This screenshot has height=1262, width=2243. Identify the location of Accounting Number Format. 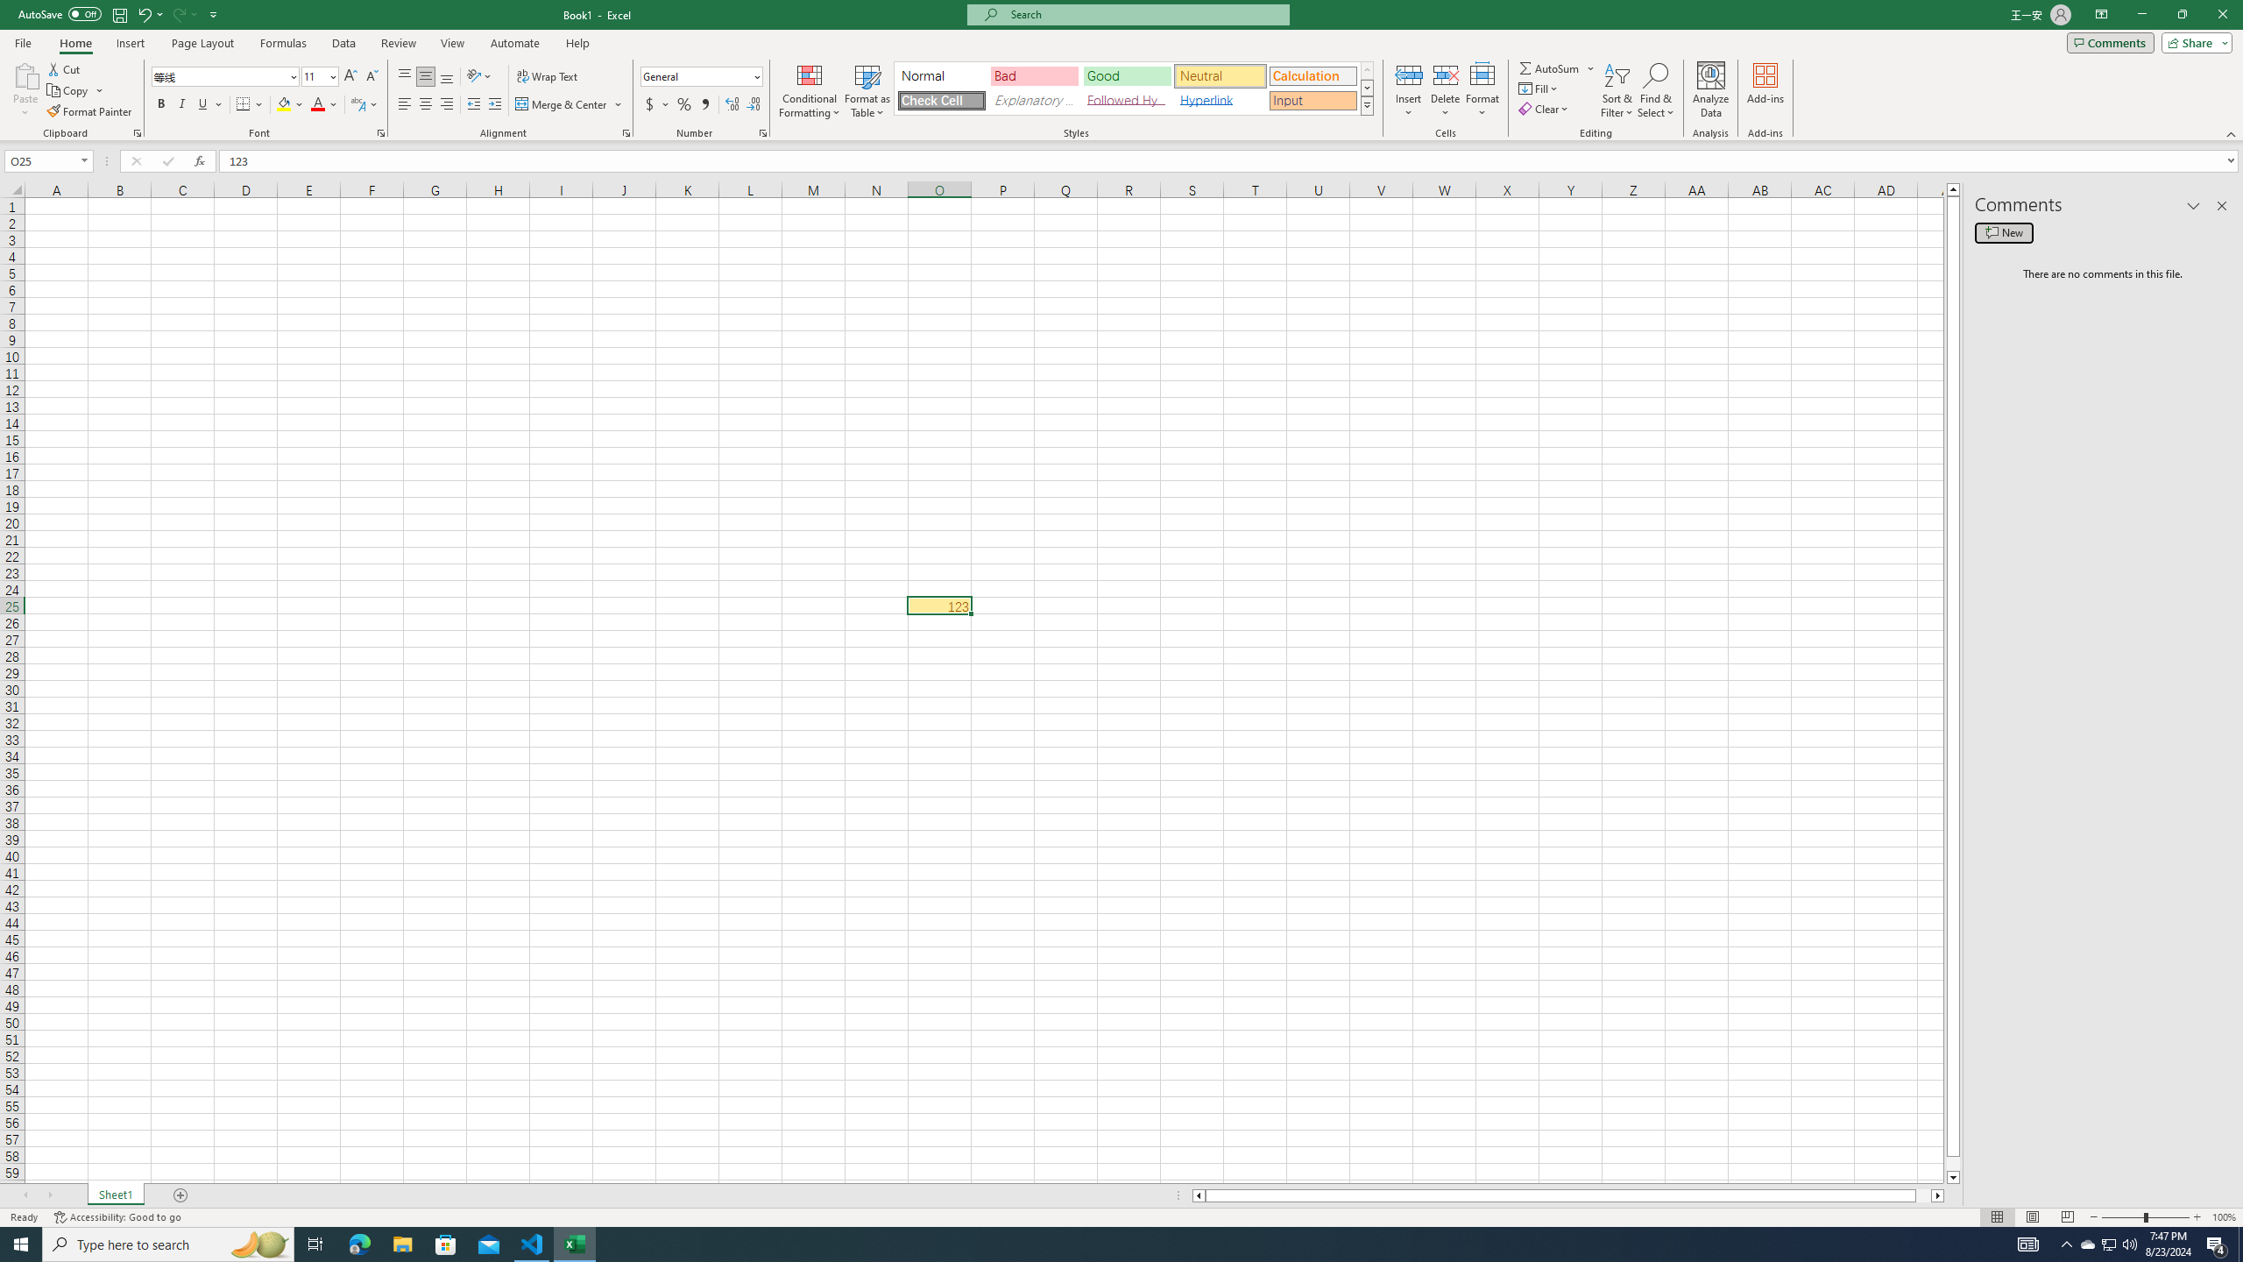
(657, 105).